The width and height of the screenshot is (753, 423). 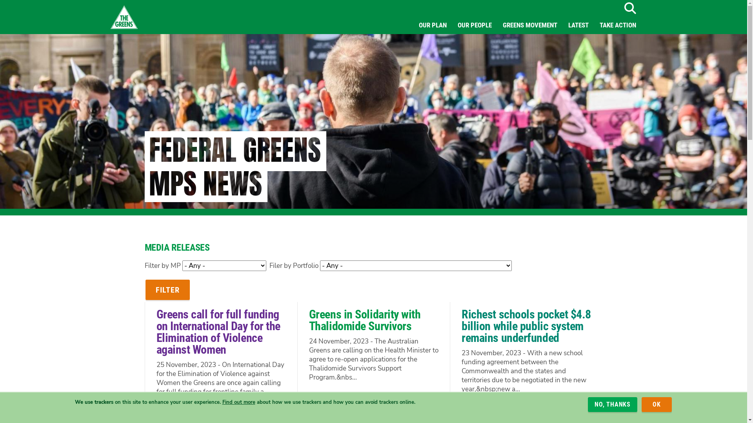 What do you see at coordinates (578, 25) in the screenshot?
I see `LATEST` at bounding box center [578, 25].